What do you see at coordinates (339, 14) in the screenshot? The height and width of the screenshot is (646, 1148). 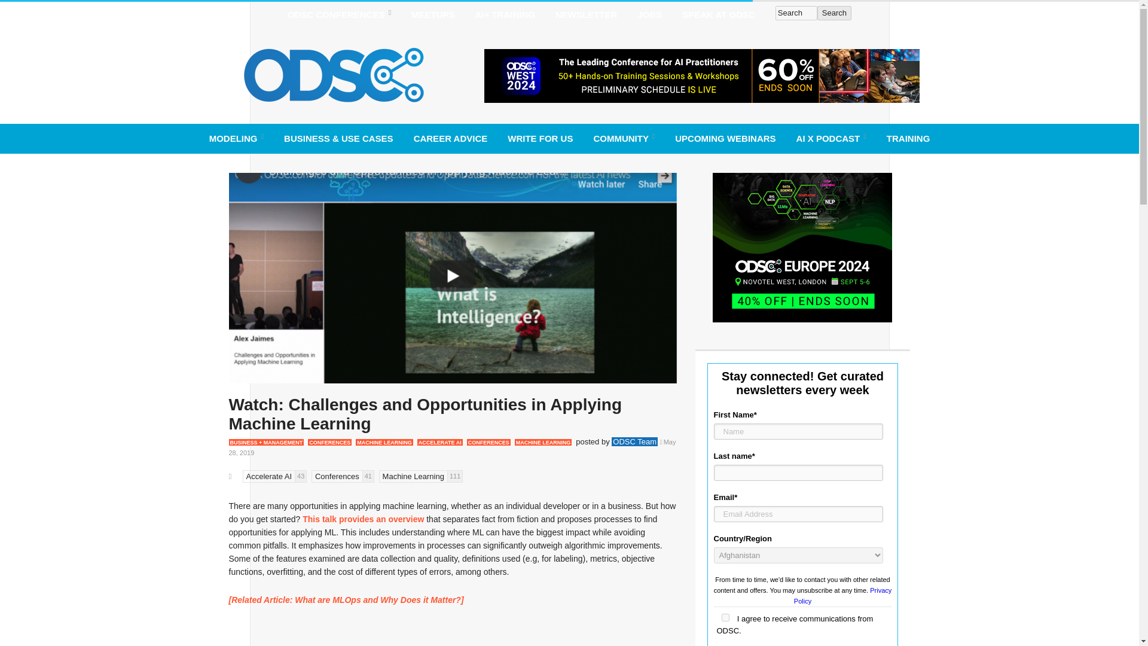 I see `ODSC CONFERENCES` at bounding box center [339, 14].